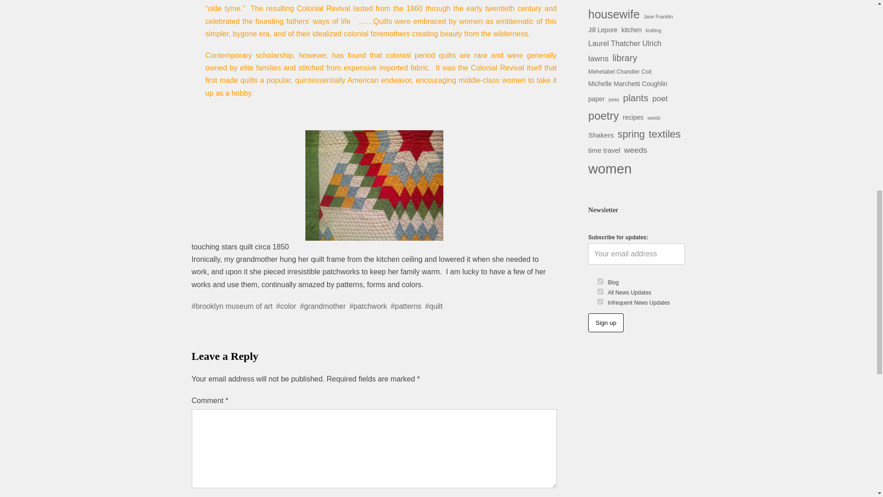 The image size is (883, 497). I want to click on Sign up, so click(605, 323).